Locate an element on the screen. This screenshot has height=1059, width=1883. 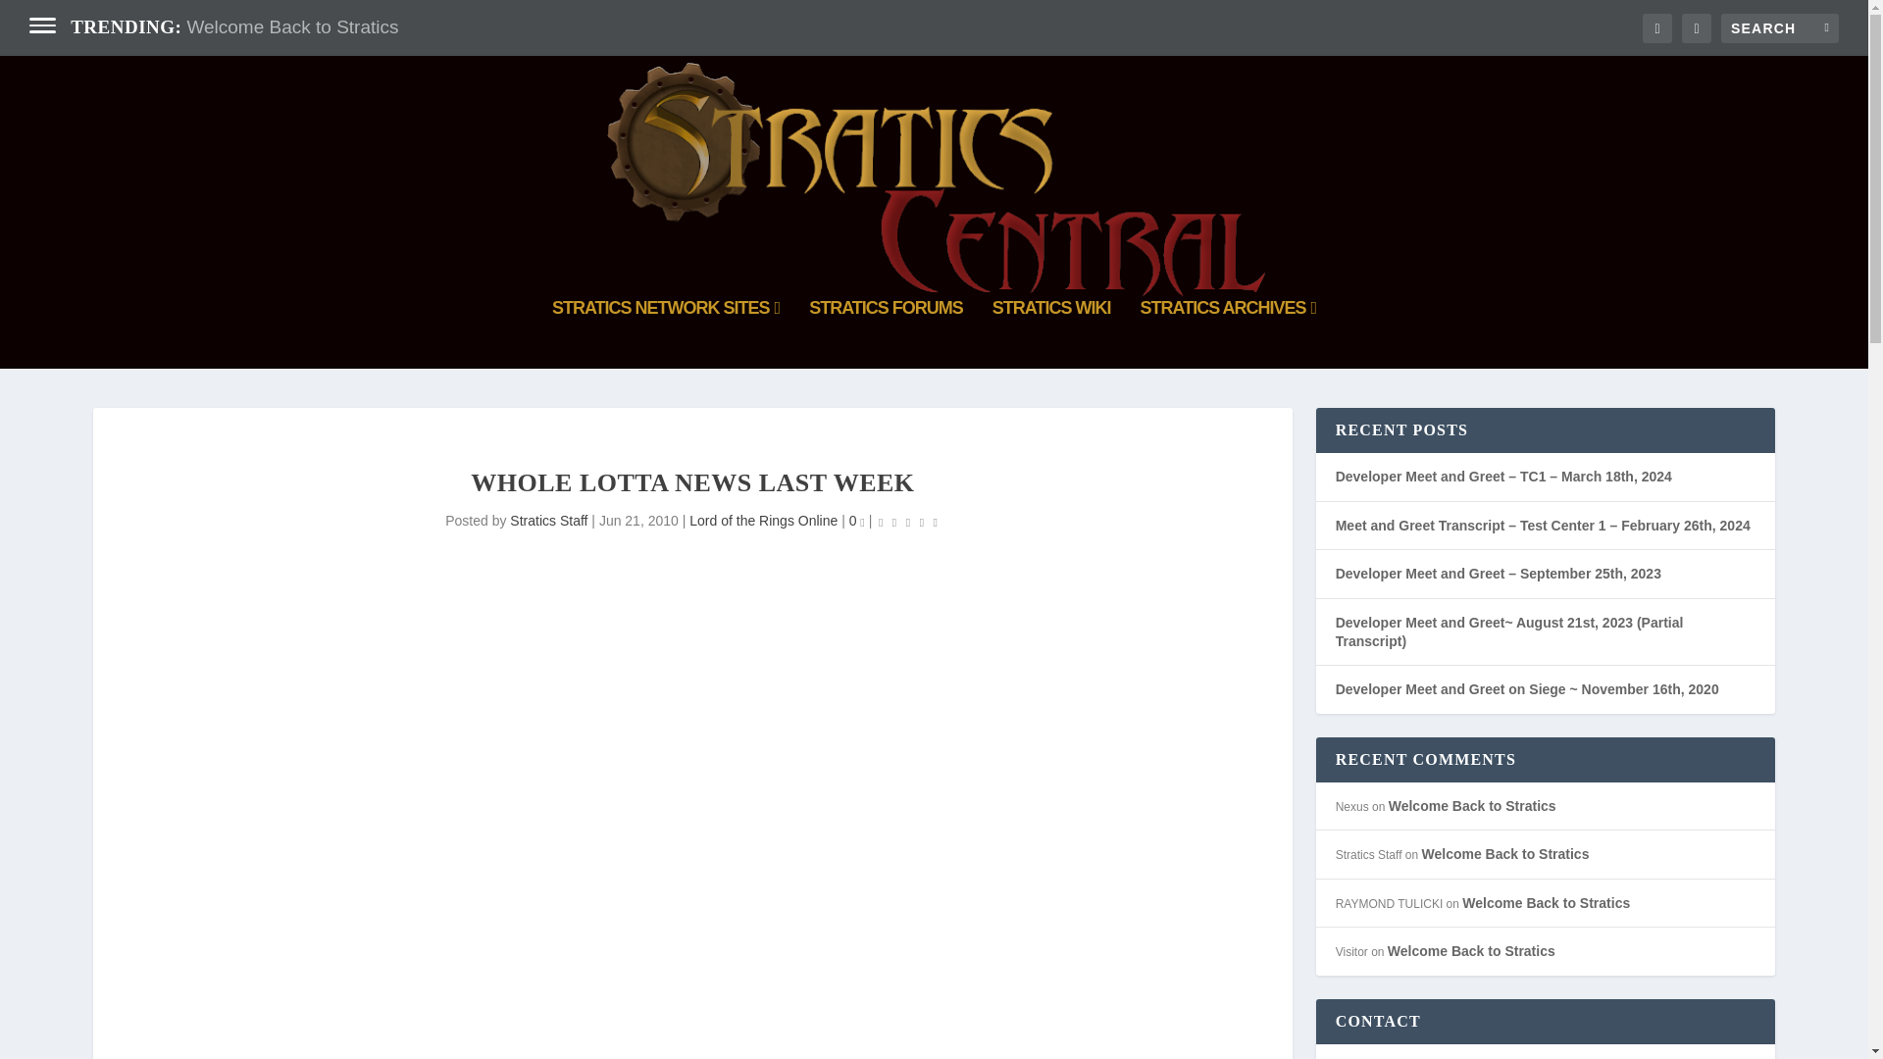
Welcome Back to Stratics is located at coordinates (292, 26).